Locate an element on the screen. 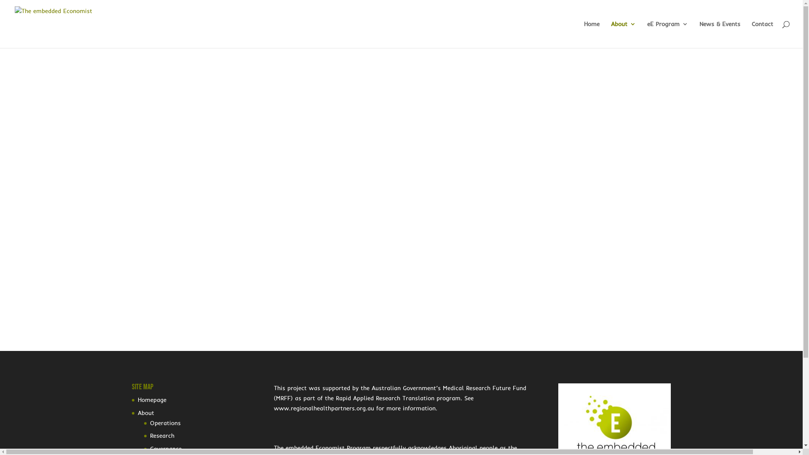 Image resolution: width=809 pixels, height=455 pixels. Homepage is located at coordinates (152, 400).